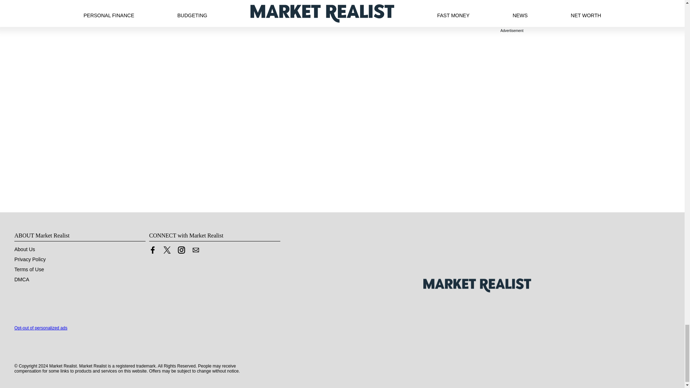 Image resolution: width=690 pixels, height=388 pixels. What do you see at coordinates (22, 280) in the screenshot?
I see `DMCA` at bounding box center [22, 280].